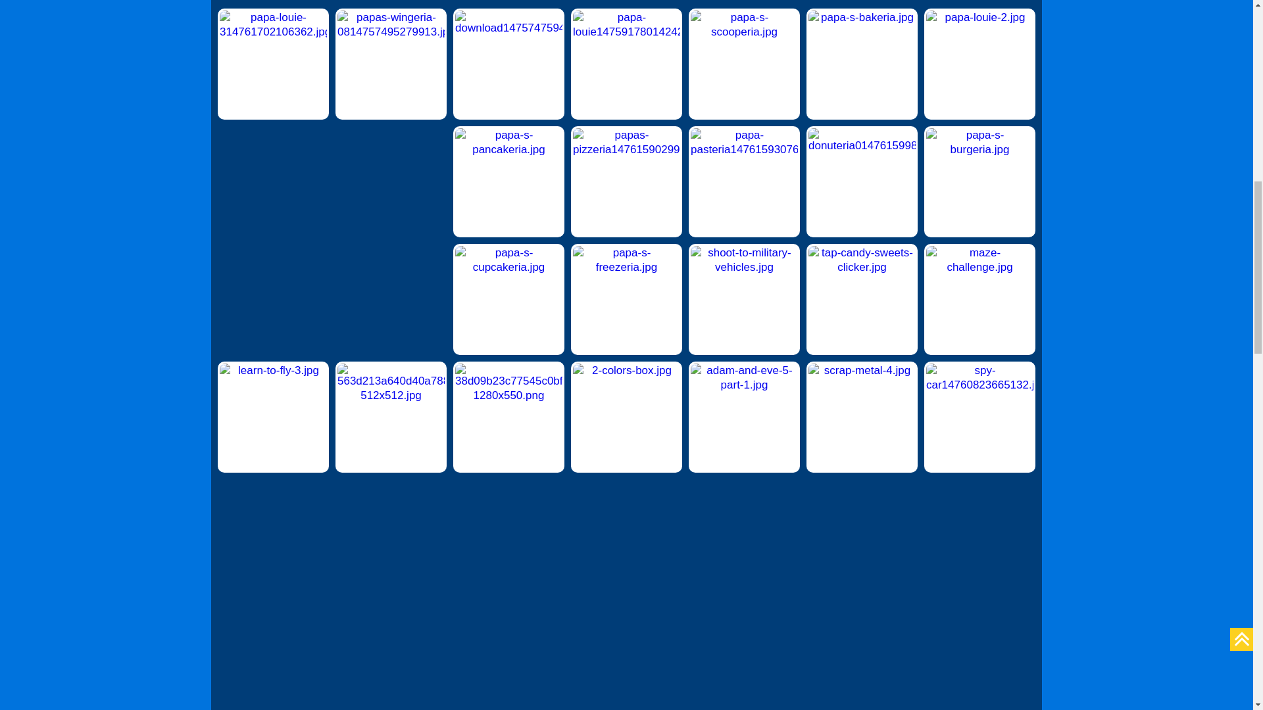 The height and width of the screenshot is (710, 1263). Describe the element at coordinates (391, 64) in the screenshot. I see `Papa's Wingeria` at that location.